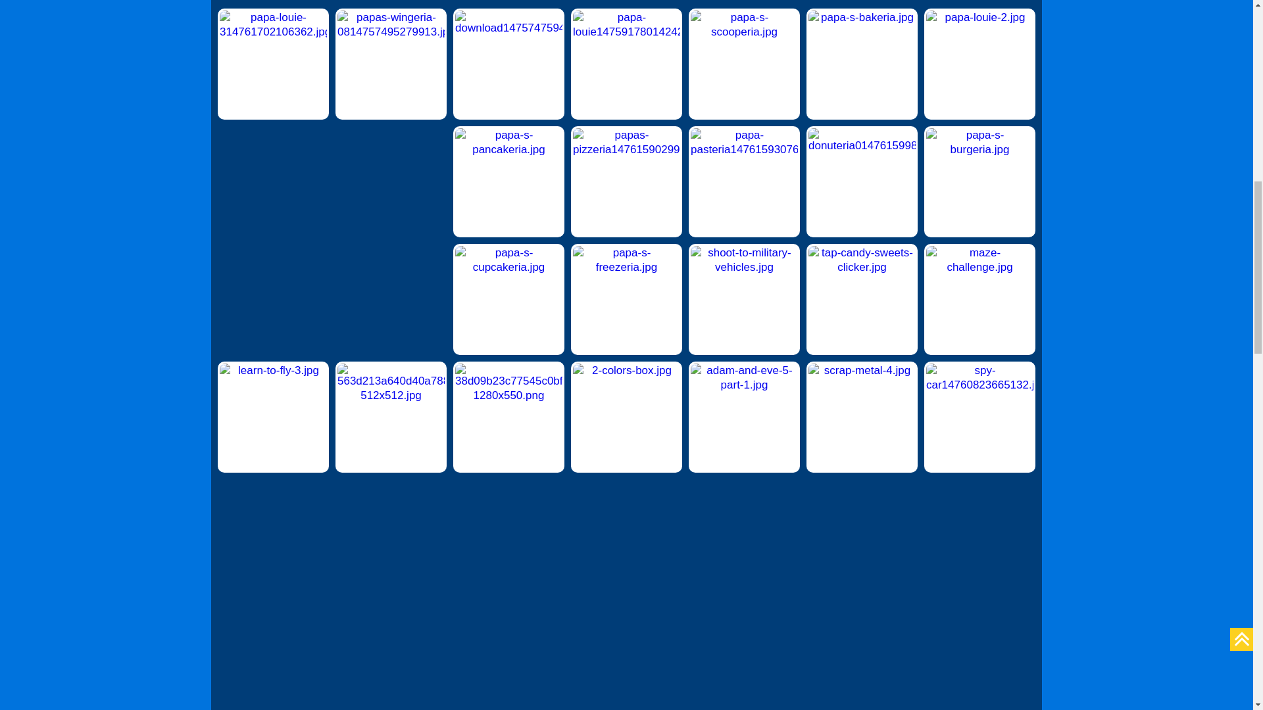 The height and width of the screenshot is (710, 1263). Describe the element at coordinates (391, 64) in the screenshot. I see `Papa's Wingeria` at that location.